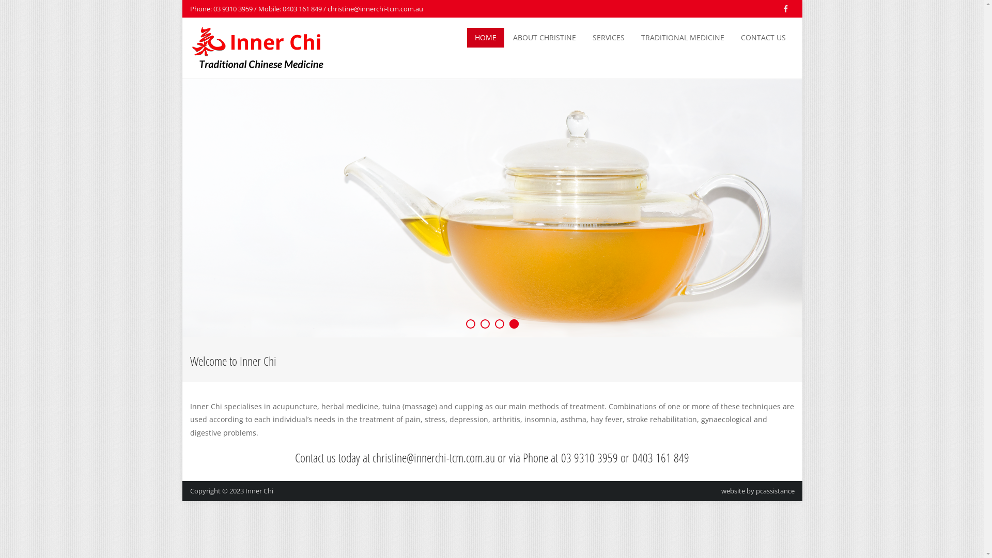  Describe the element at coordinates (259, 491) in the screenshot. I see `Inner Chi` at that location.